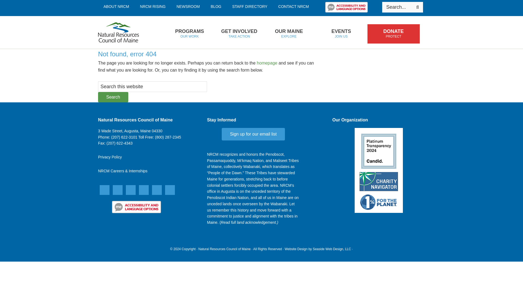  What do you see at coordinates (188, 7) in the screenshot?
I see `NEWSROOM` at bounding box center [188, 7].